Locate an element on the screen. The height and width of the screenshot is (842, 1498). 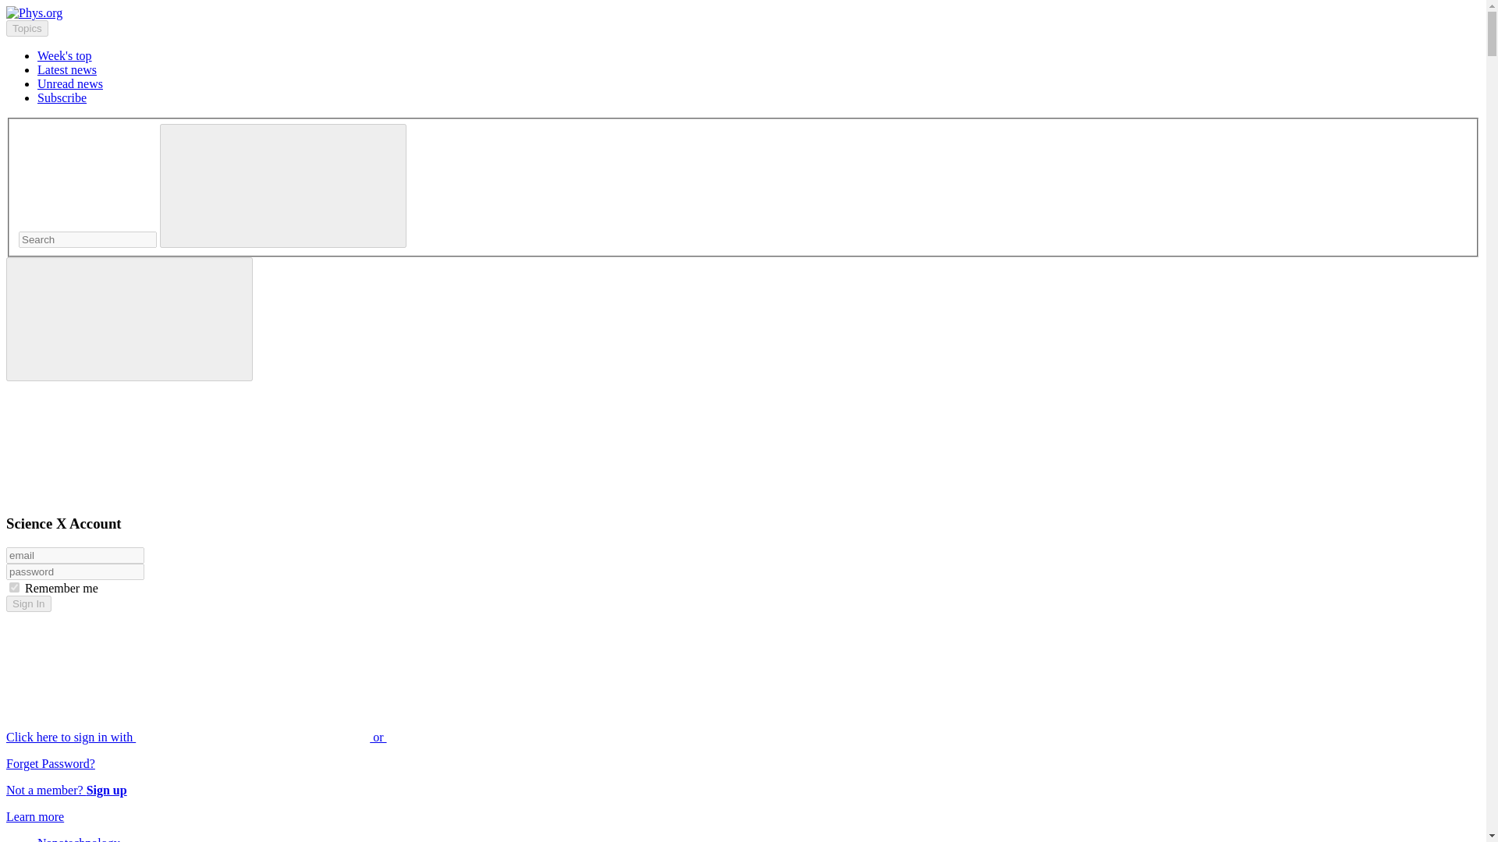
Subscribe is located at coordinates (62, 97).